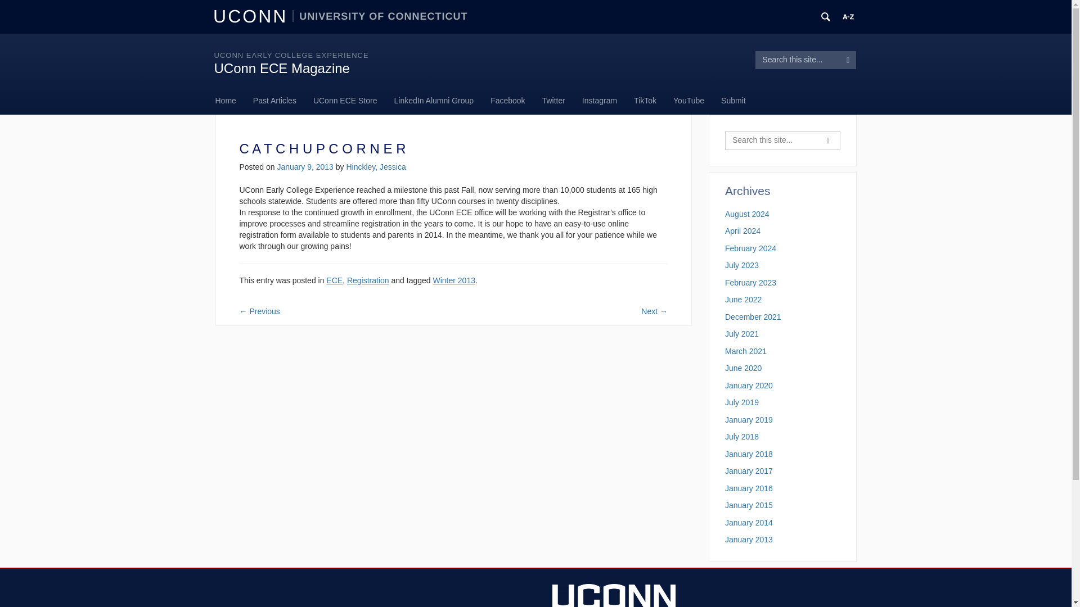 This screenshot has height=607, width=1080. Describe the element at coordinates (771, 141) in the screenshot. I see `Search this site... ` at that location.